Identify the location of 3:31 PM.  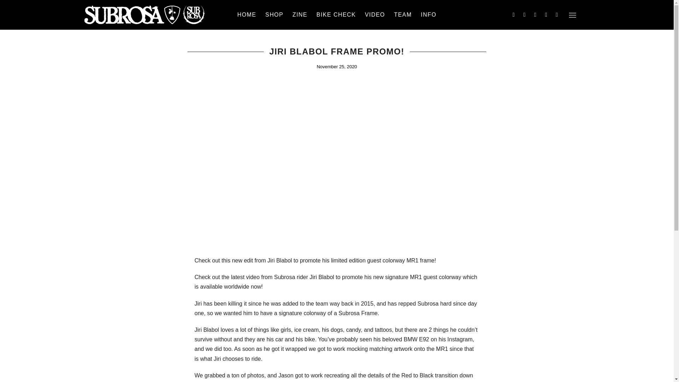
(337, 66).